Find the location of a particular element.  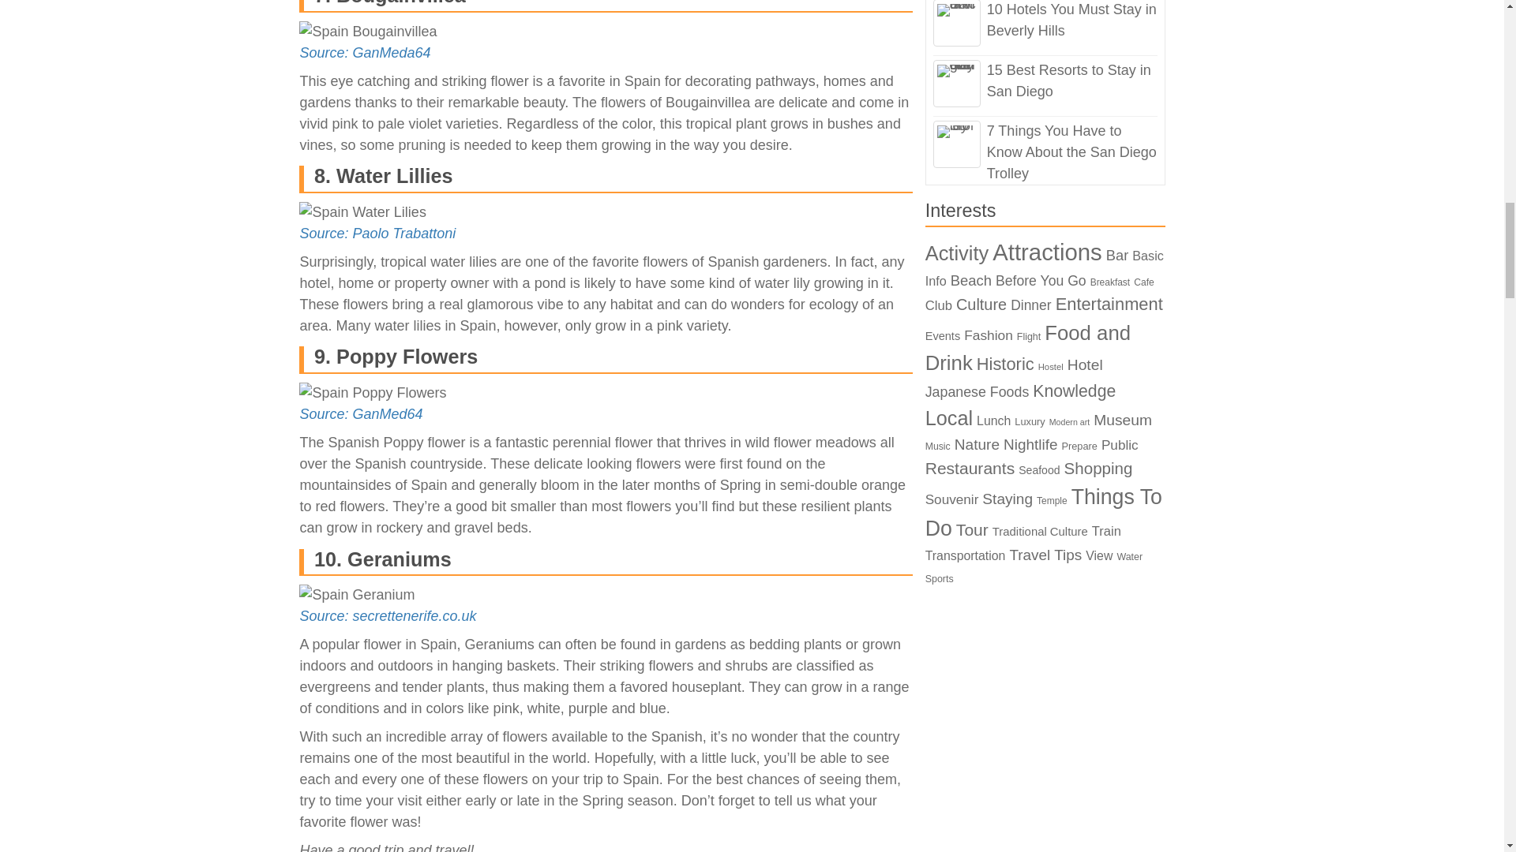

Source: secrettenerife.co.uk is located at coordinates (387, 615).